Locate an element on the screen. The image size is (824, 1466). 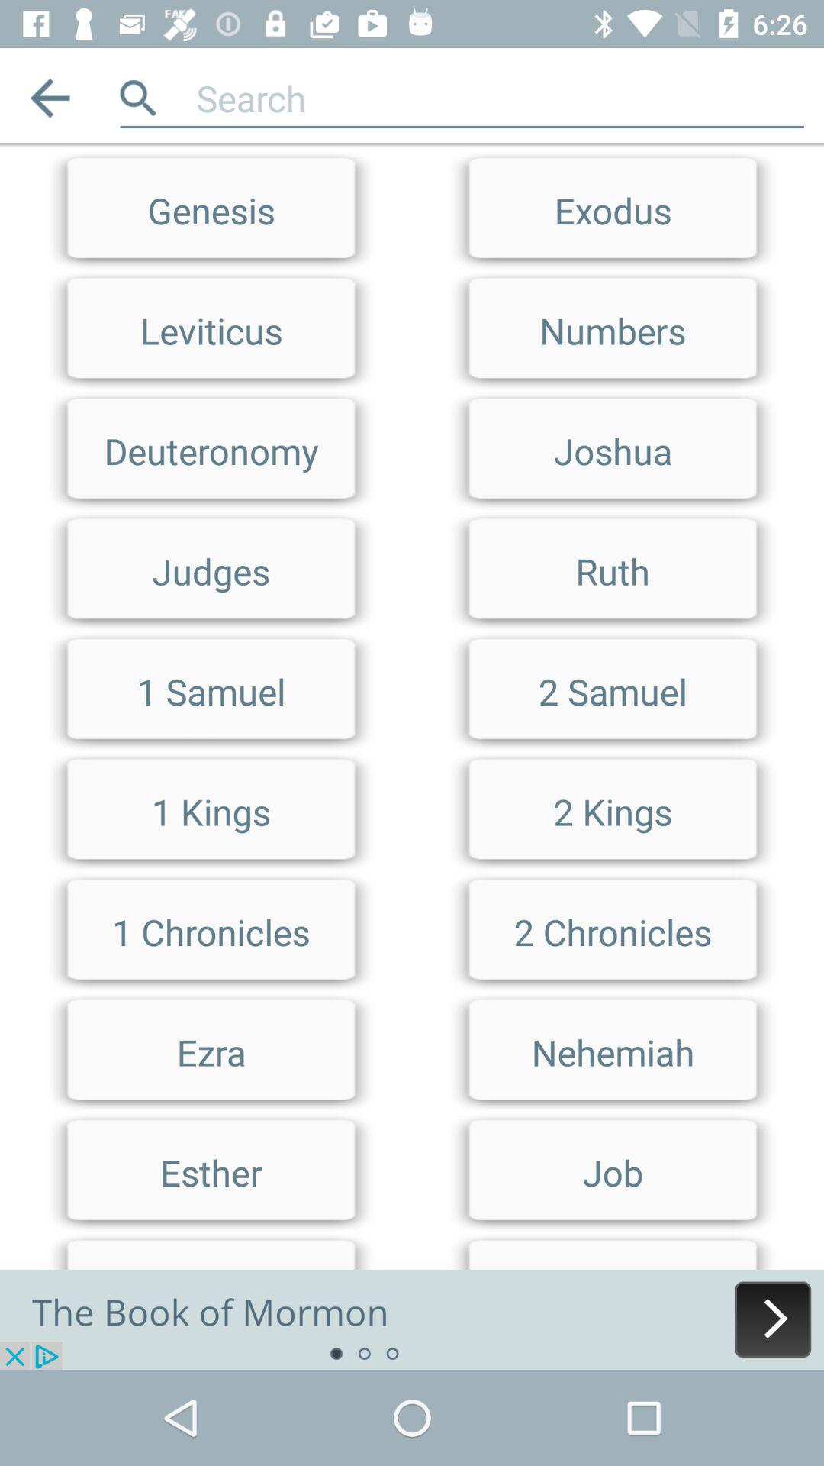
share the article is located at coordinates (412, 1319).